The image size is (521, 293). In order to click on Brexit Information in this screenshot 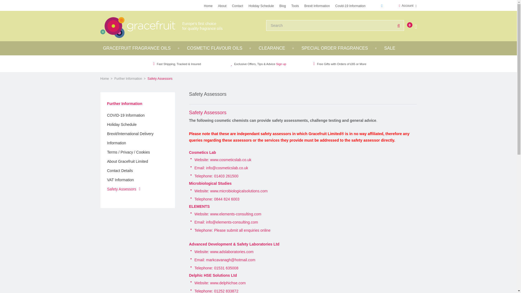, I will do `click(317, 5)`.